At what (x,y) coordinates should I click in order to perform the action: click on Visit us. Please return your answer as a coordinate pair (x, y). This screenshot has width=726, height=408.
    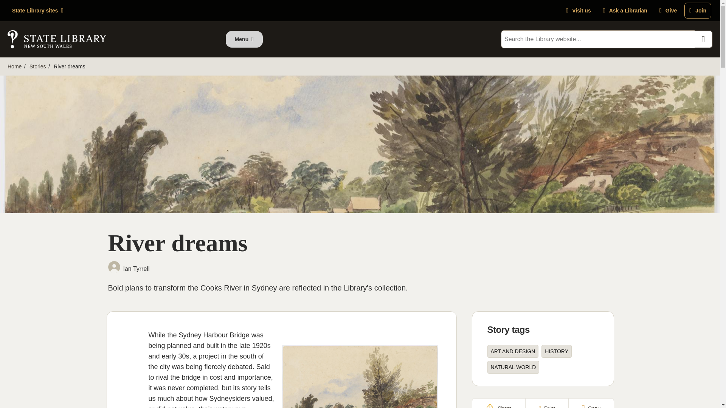
    Looking at the image, I should click on (578, 10).